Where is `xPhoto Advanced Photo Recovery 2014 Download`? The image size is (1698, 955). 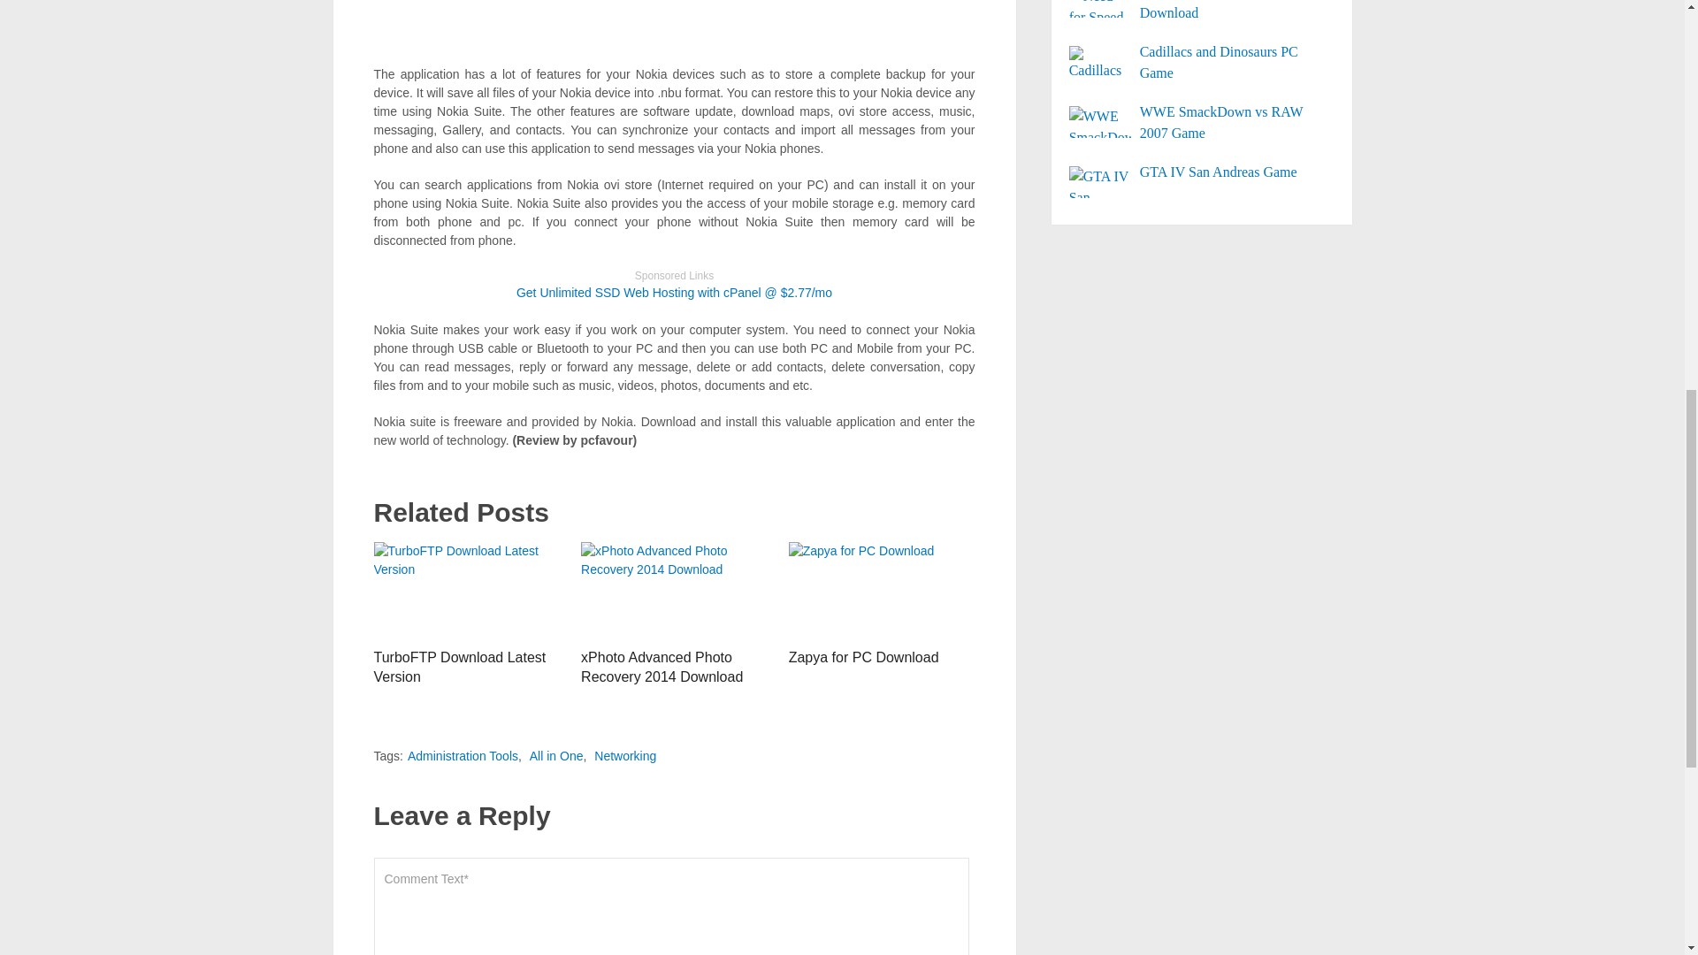
xPhoto Advanced Photo Recovery 2014 Download is located at coordinates (662, 667).